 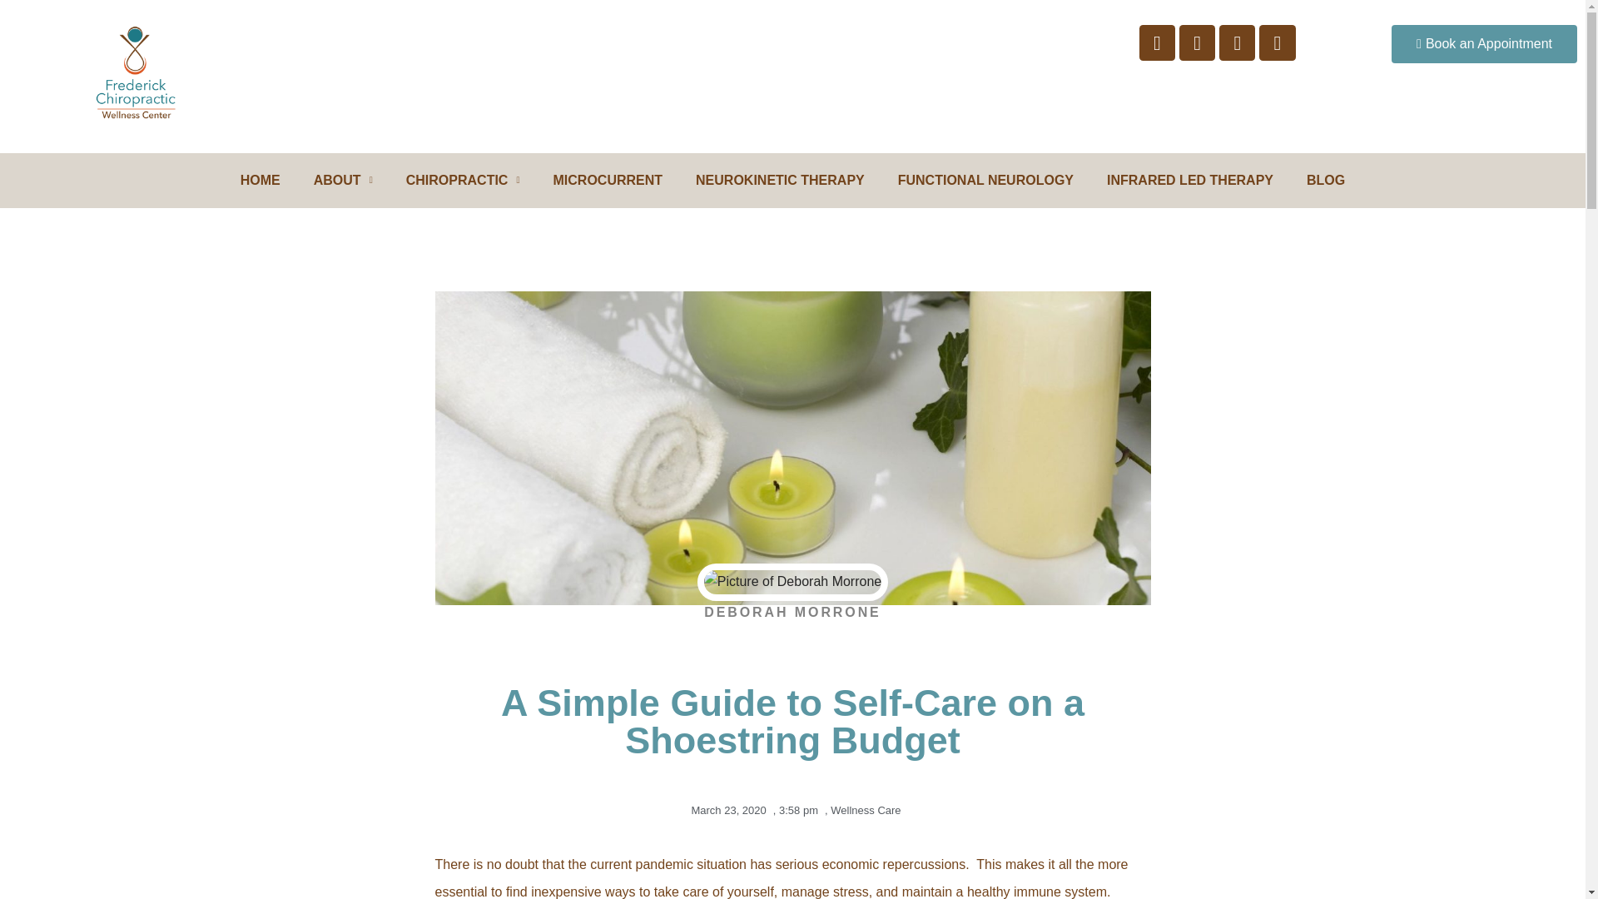 I want to click on FUNCTIONAL NEUROLOGY, so click(x=985, y=180).